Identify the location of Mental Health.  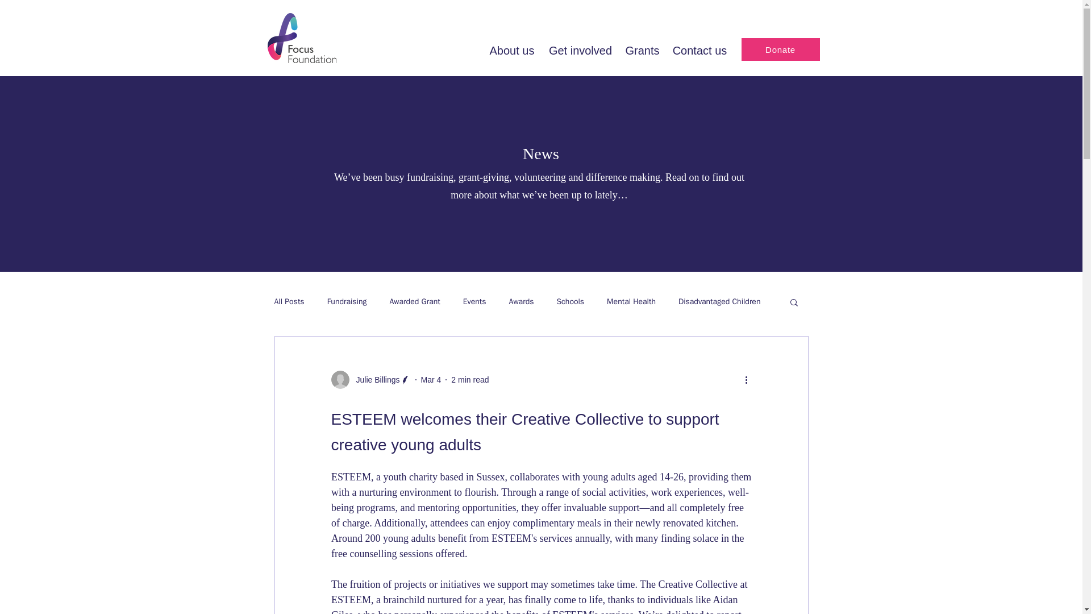
(631, 301).